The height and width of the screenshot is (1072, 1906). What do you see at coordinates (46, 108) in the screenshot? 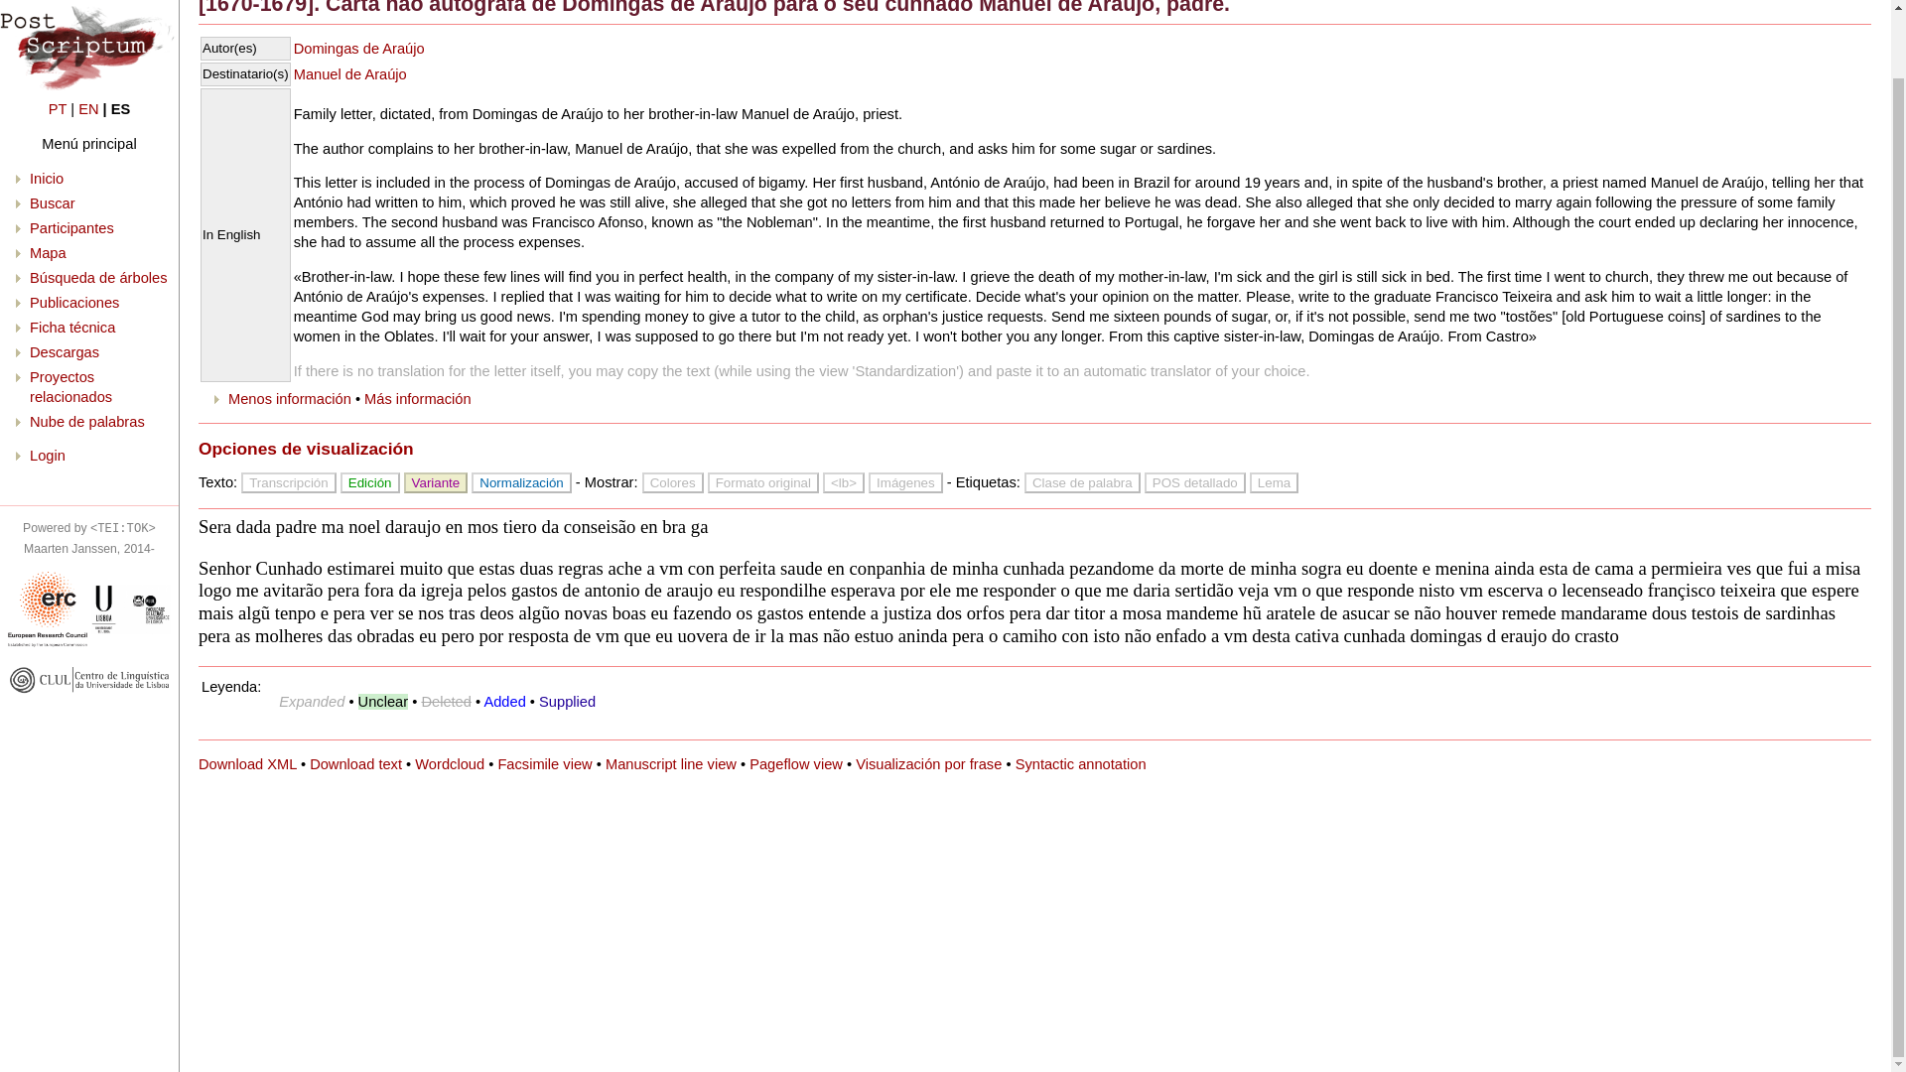
I see `Inicio` at bounding box center [46, 108].